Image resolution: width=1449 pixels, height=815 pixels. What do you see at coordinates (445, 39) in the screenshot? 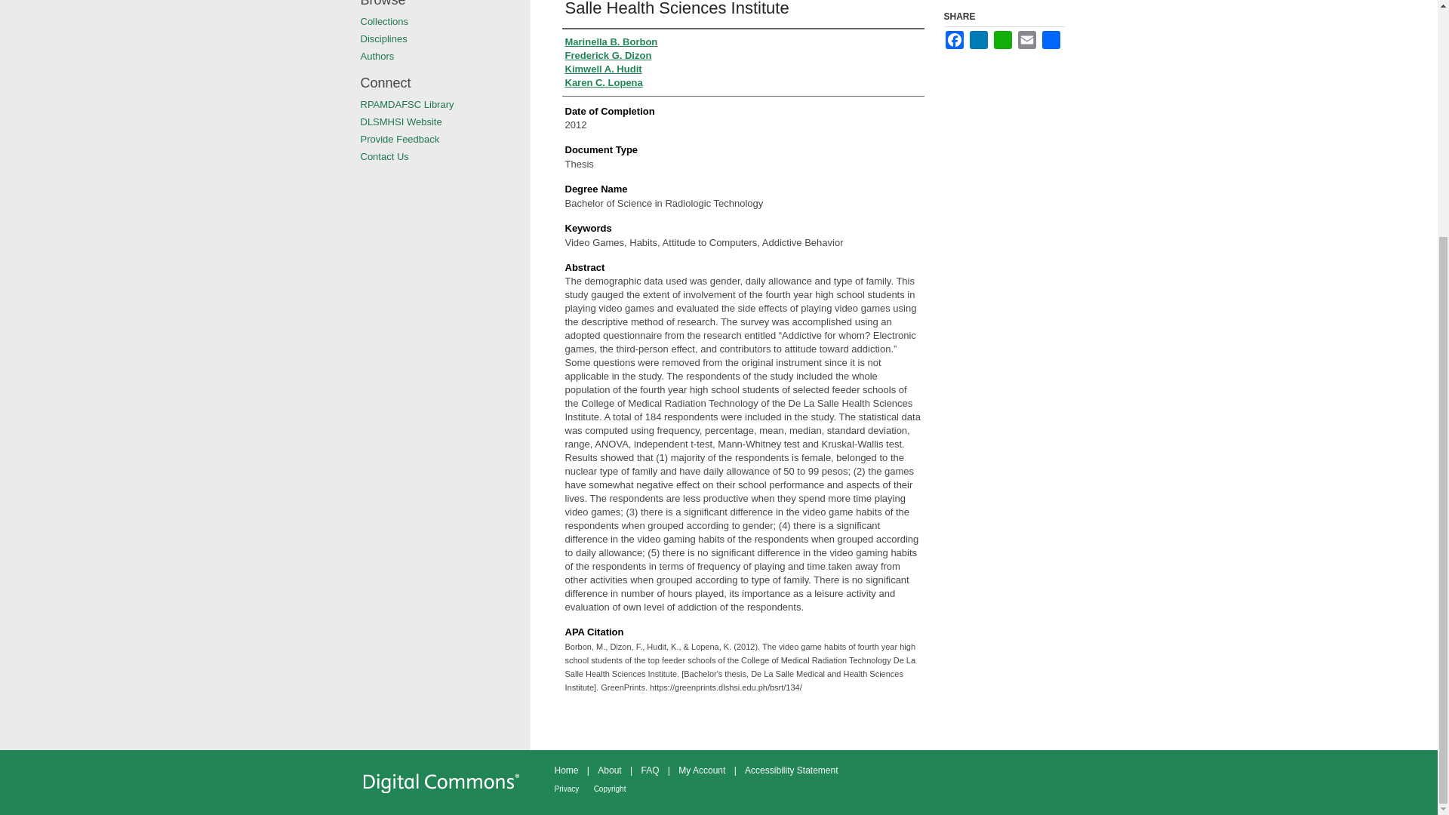
I see `Disciplines` at bounding box center [445, 39].